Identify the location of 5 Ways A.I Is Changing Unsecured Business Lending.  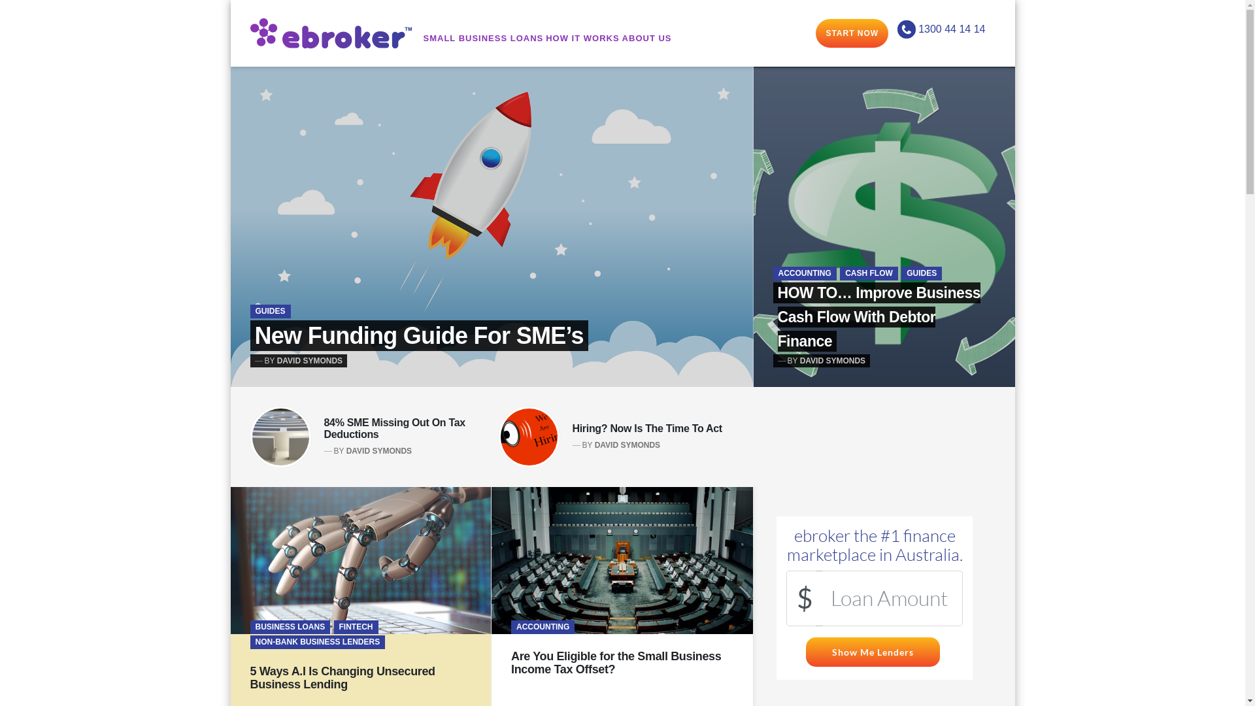
(343, 679).